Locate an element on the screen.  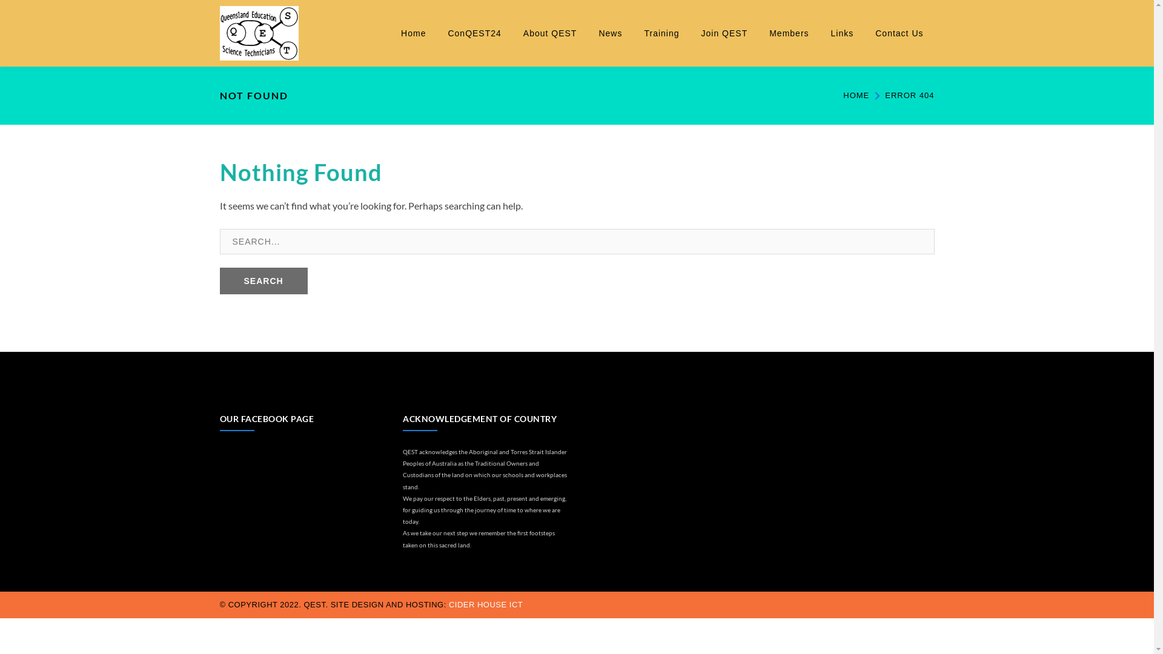
Contact Us is located at coordinates (899, 33).